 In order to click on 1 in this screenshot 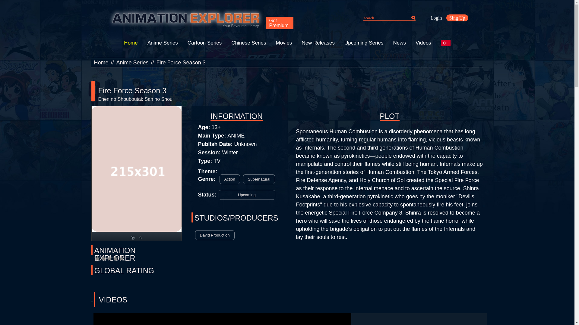, I will do `click(132, 238)`.